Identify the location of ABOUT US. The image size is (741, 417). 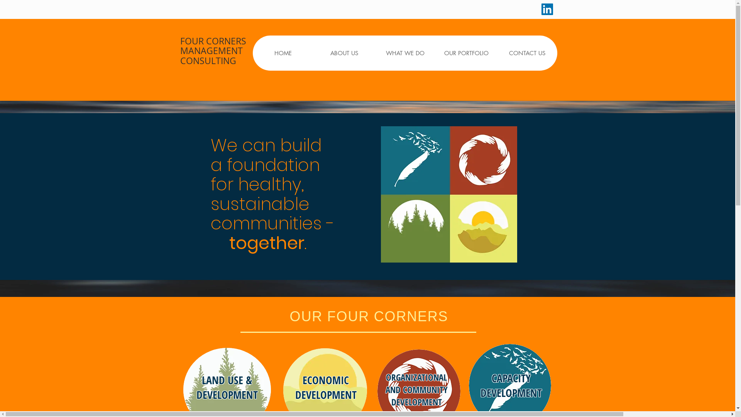
(344, 53).